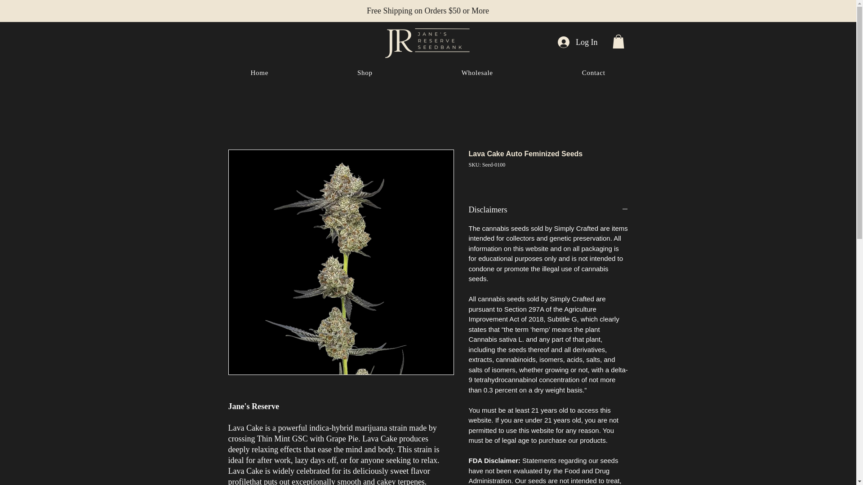 This screenshot has height=485, width=863. Describe the element at coordinates (365, 73) in the screenshot. I see `Shop` at that location.